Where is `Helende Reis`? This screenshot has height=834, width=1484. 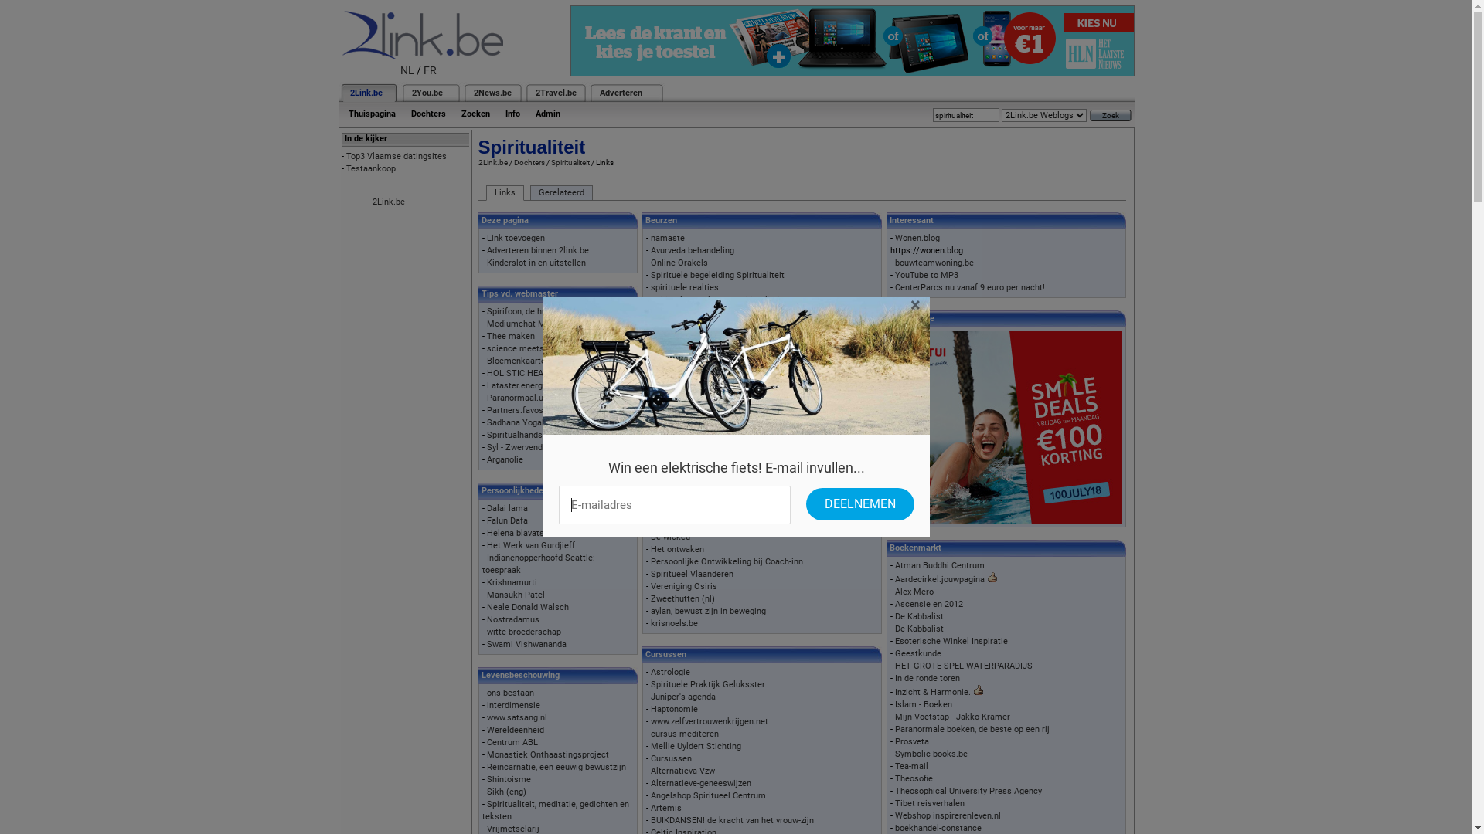
Helende Reis is located at coordinates (676, 324).